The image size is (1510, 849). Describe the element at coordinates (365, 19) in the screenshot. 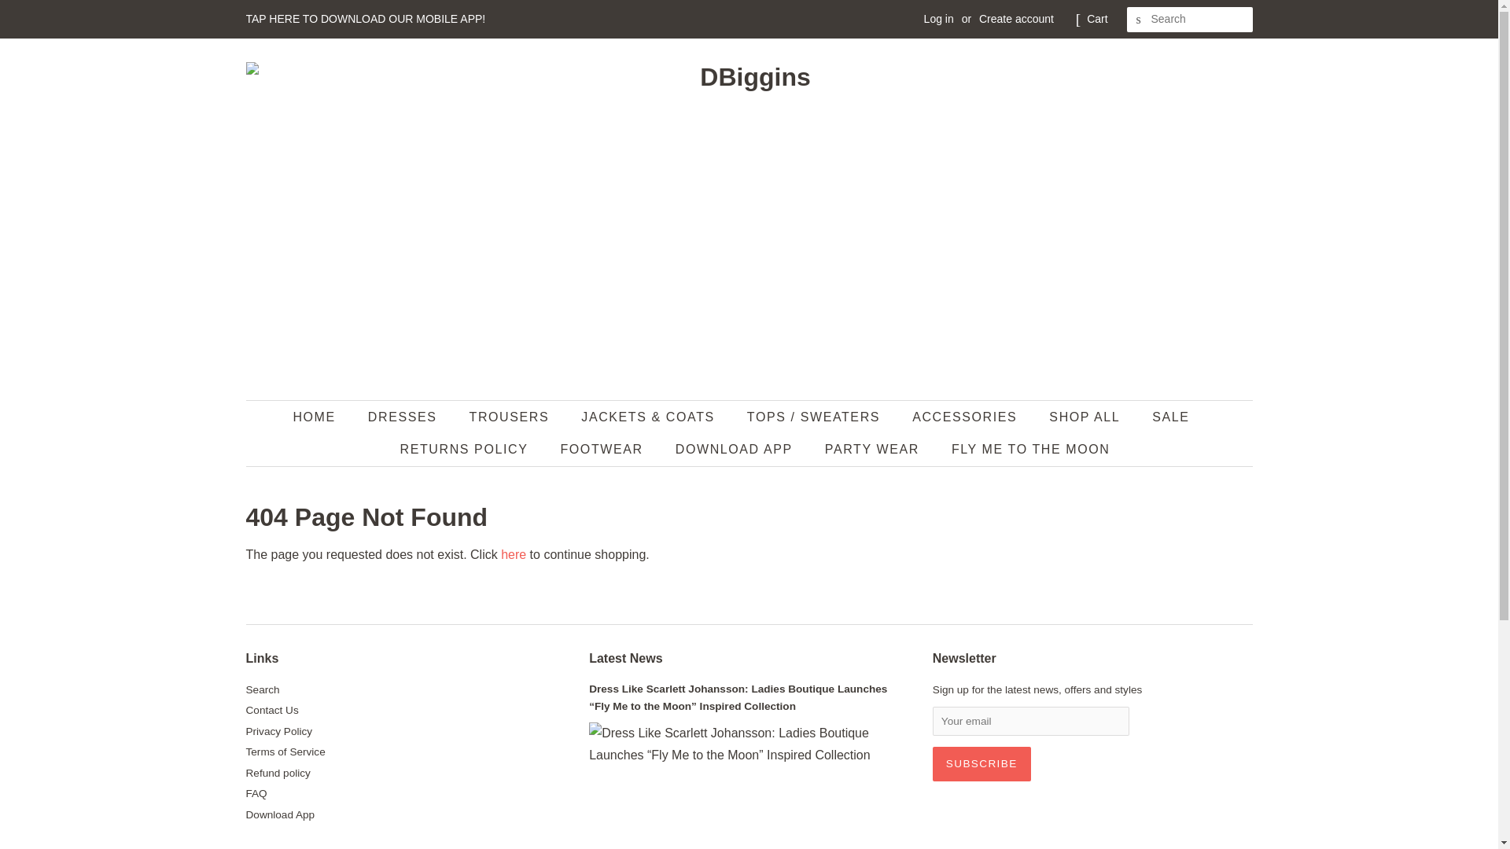

I see `TAP HERE TO DOWNLOAD OUR MOBILE APP!` at that location.